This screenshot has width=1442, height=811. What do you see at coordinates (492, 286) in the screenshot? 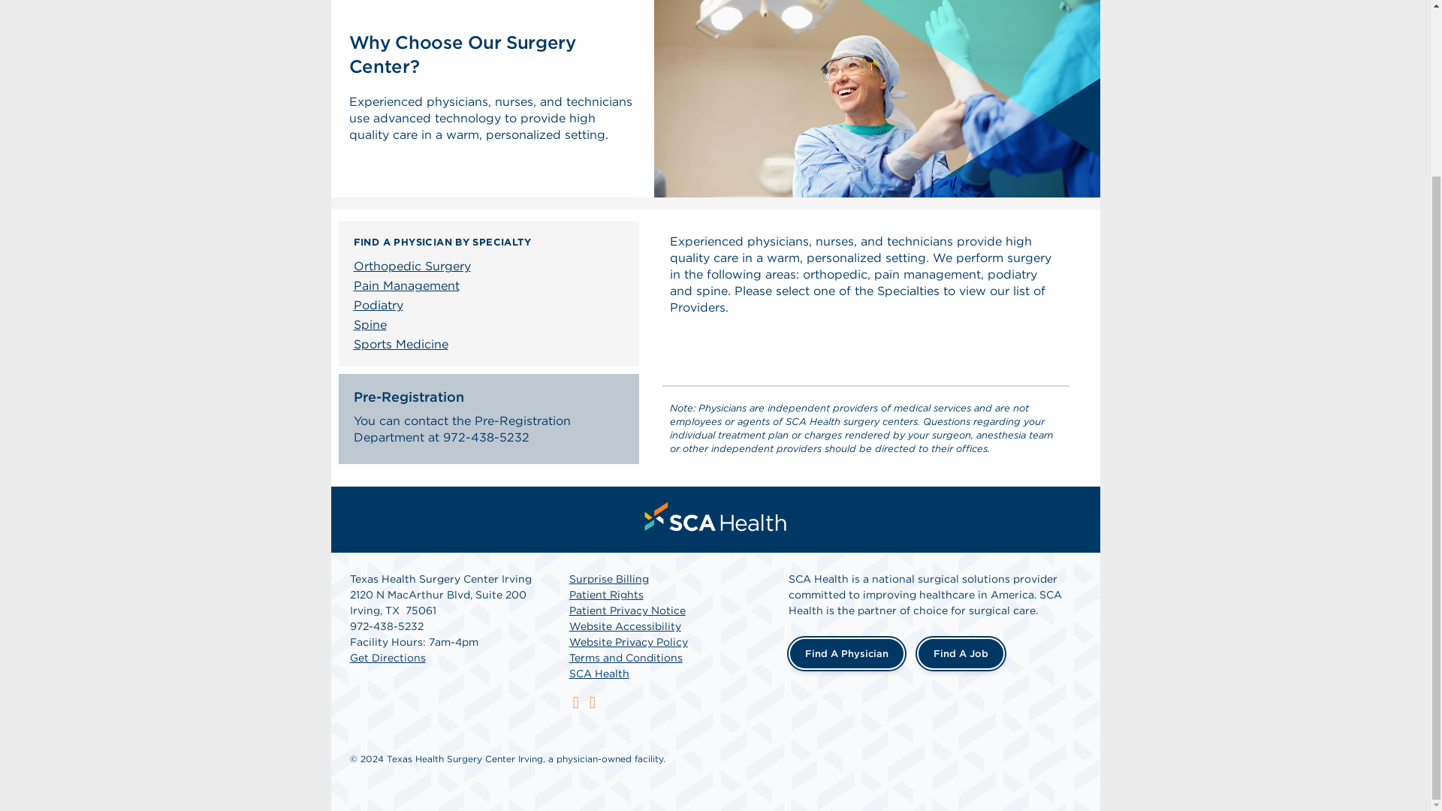
I see `Pain Management` at bounding box center [492, 286].